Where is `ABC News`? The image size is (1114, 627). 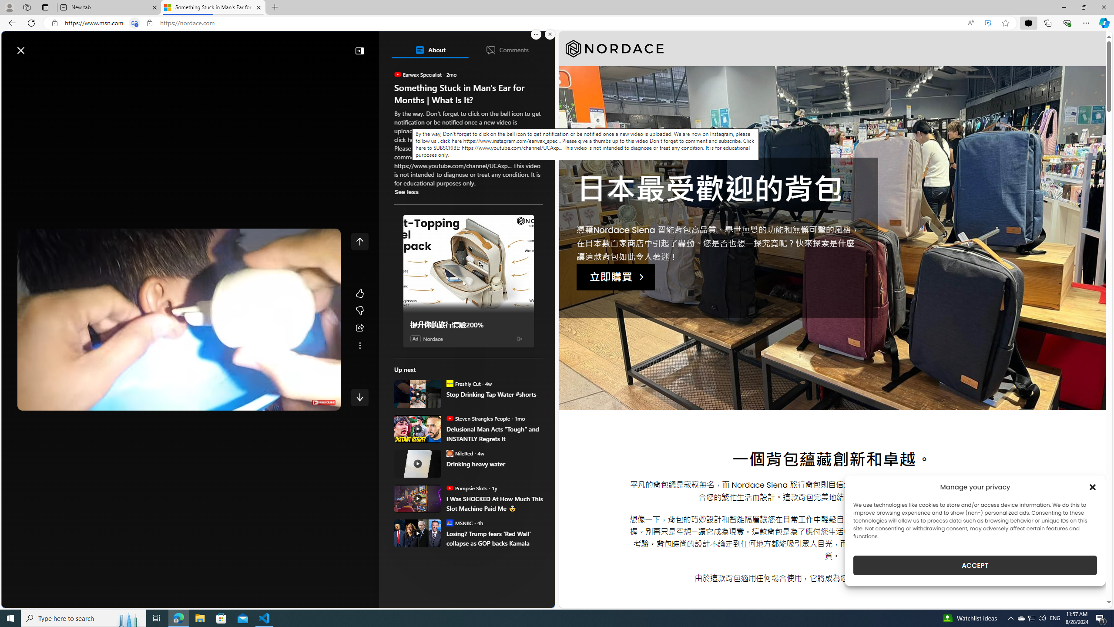 ABC News is located at coordinates (424, 319).